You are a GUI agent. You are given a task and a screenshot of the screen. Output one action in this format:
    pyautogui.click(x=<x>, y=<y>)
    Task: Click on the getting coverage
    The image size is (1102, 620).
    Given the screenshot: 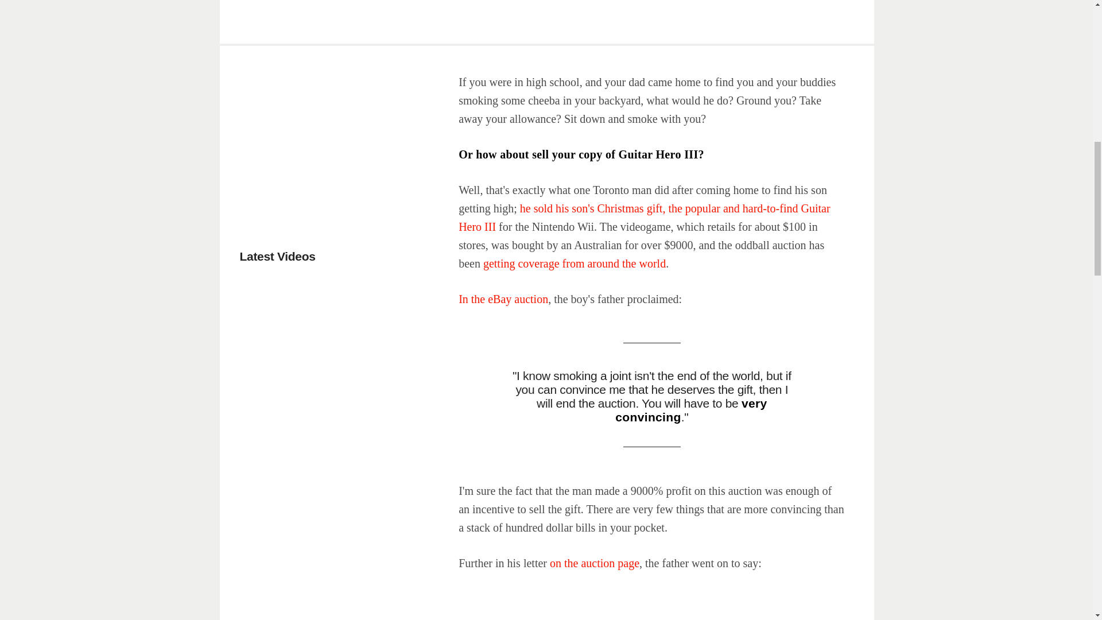 What is the action you would take?
    pyautogui.click(x=521, y=263)
    